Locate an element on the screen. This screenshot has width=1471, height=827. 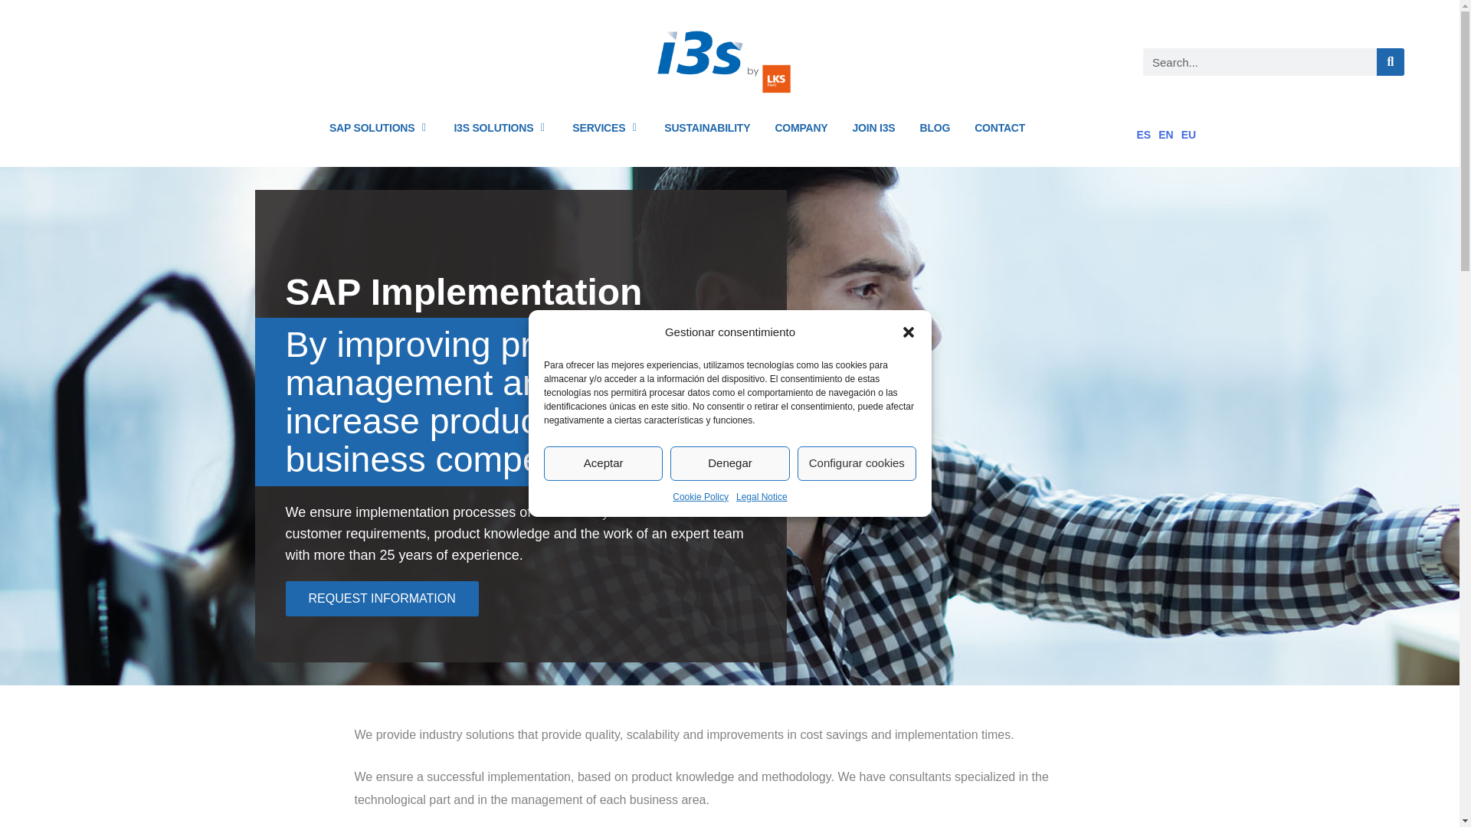
COMPANY is located at coordinates (801, 127).